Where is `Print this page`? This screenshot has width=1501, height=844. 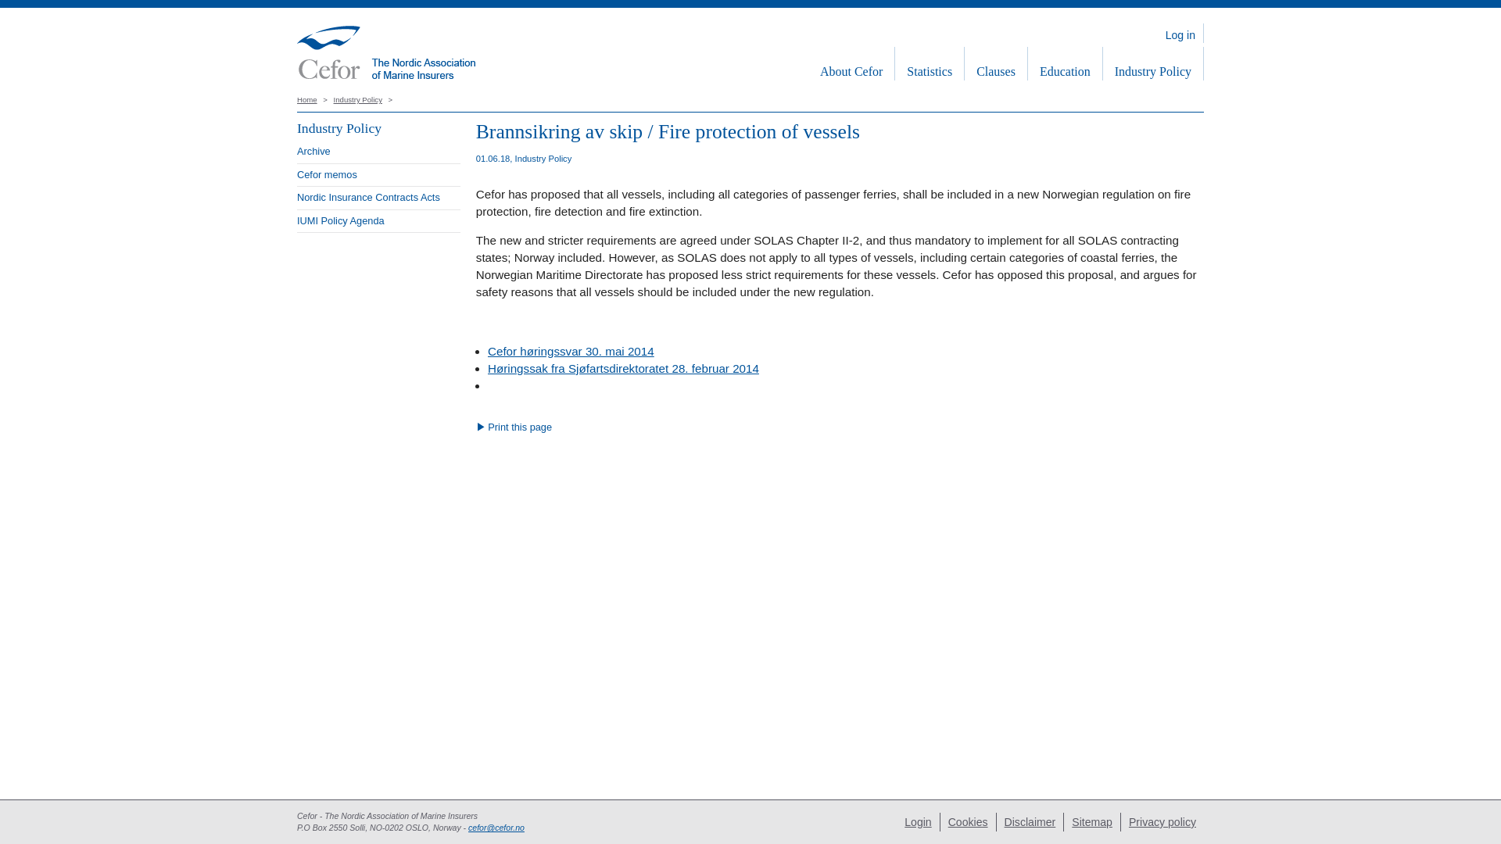 Print this page is located at coordinates (514, 427).